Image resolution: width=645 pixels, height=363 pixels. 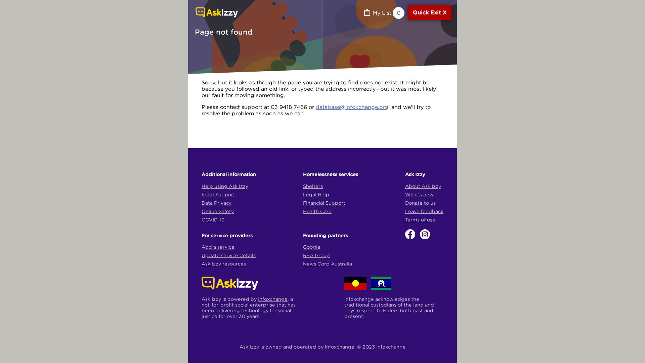 I want to click on Shelters, so click(x=313, y=186).